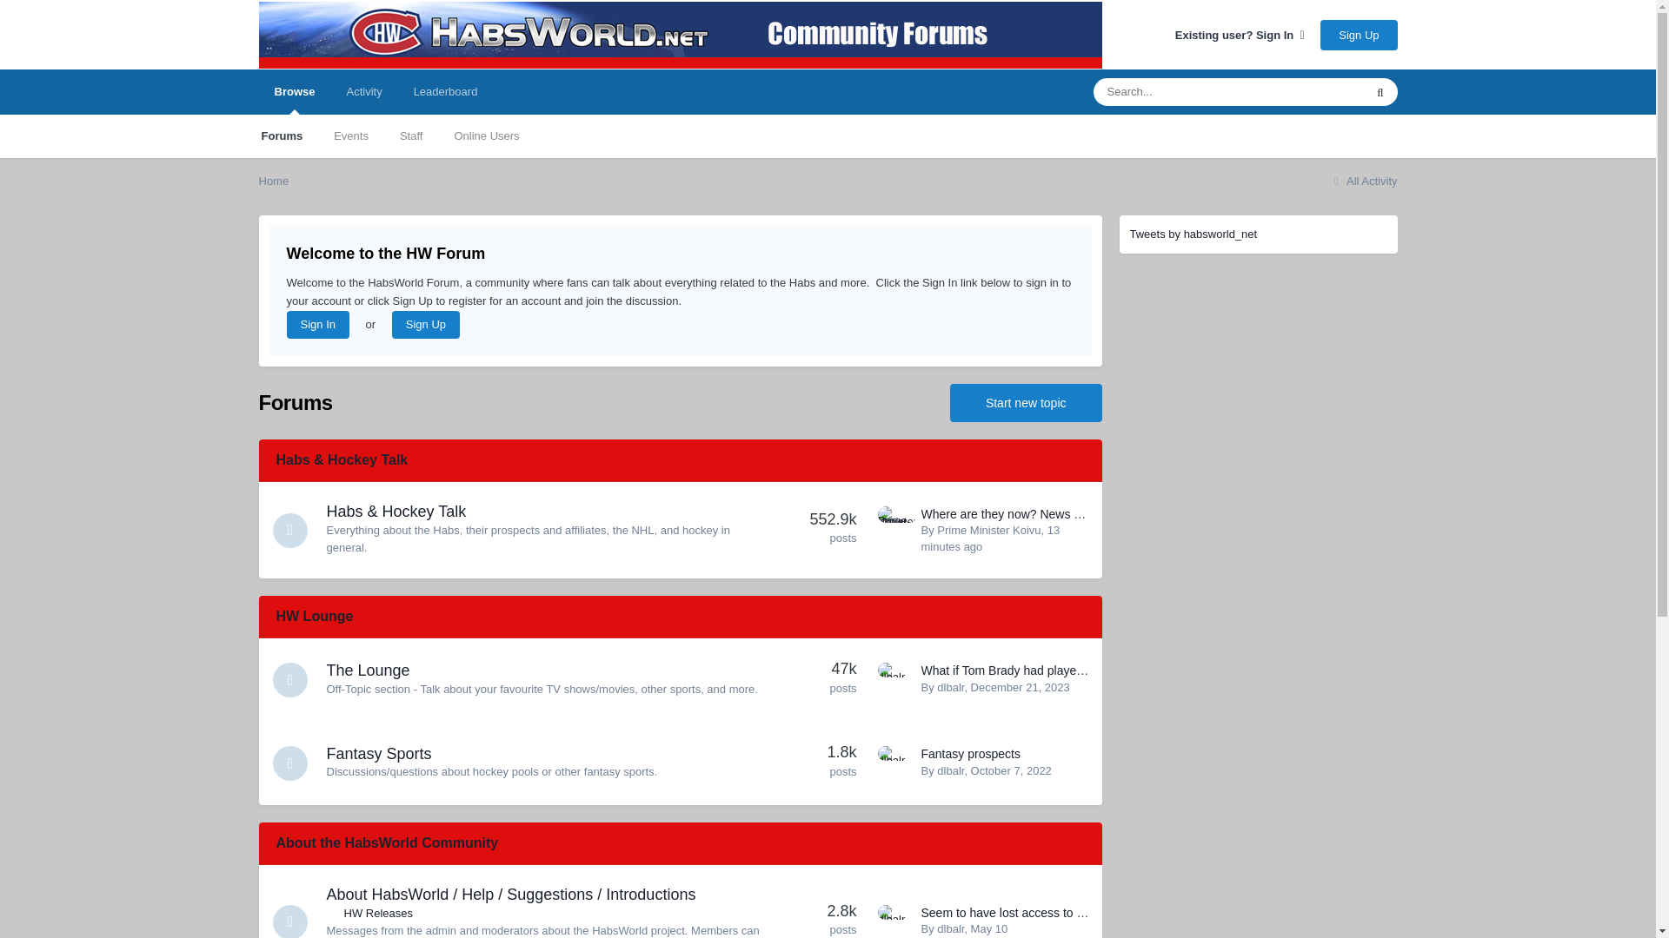 Image resolution: width=1669 pixels, height=938 pixels. Describe the element at coordinates (363, 91) in the screenshot. I see `Activity` at that location.